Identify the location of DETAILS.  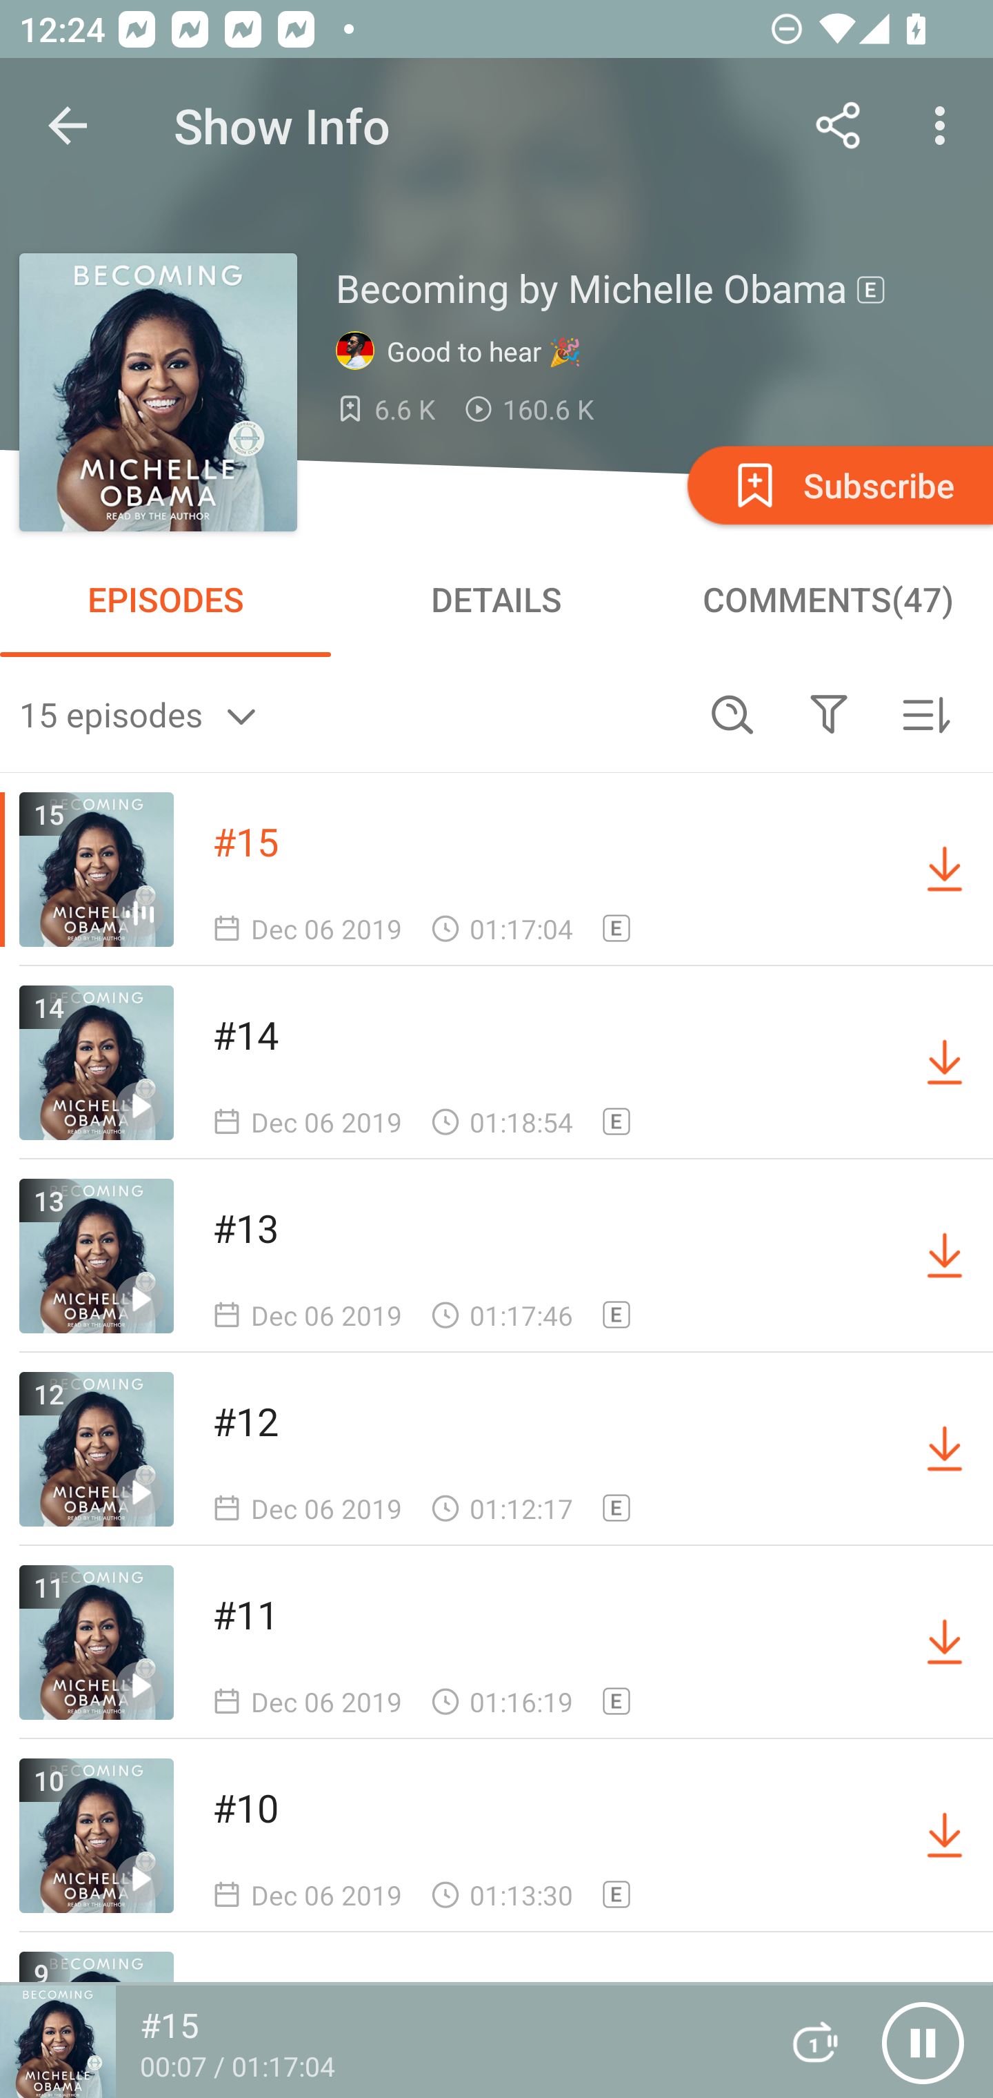
(496, 599).